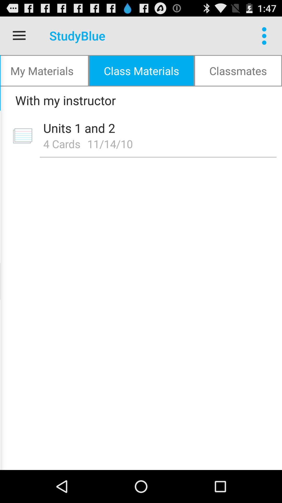  I want to click on swipe to the 4 cards icon, so click(62, 144).